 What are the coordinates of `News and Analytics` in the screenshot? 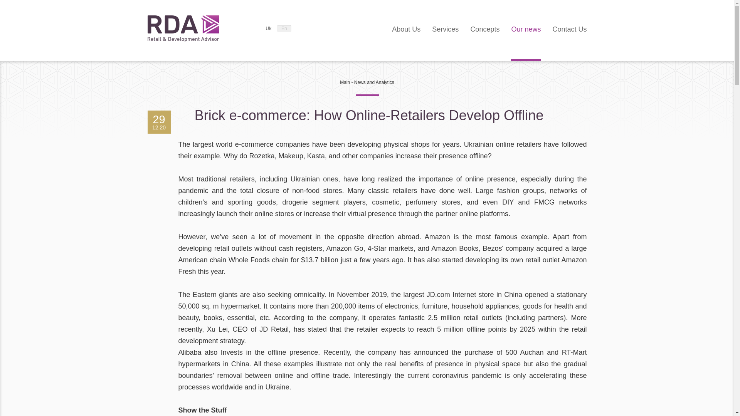 It's located at (374, 82).